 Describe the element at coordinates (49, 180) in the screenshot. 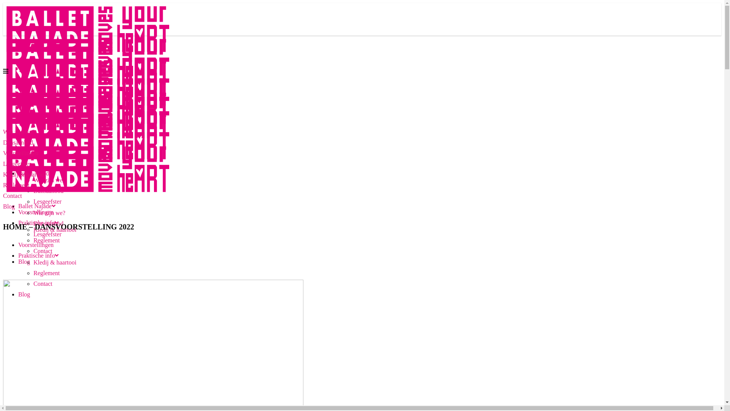

I see `Wie zijn we?` at that location.